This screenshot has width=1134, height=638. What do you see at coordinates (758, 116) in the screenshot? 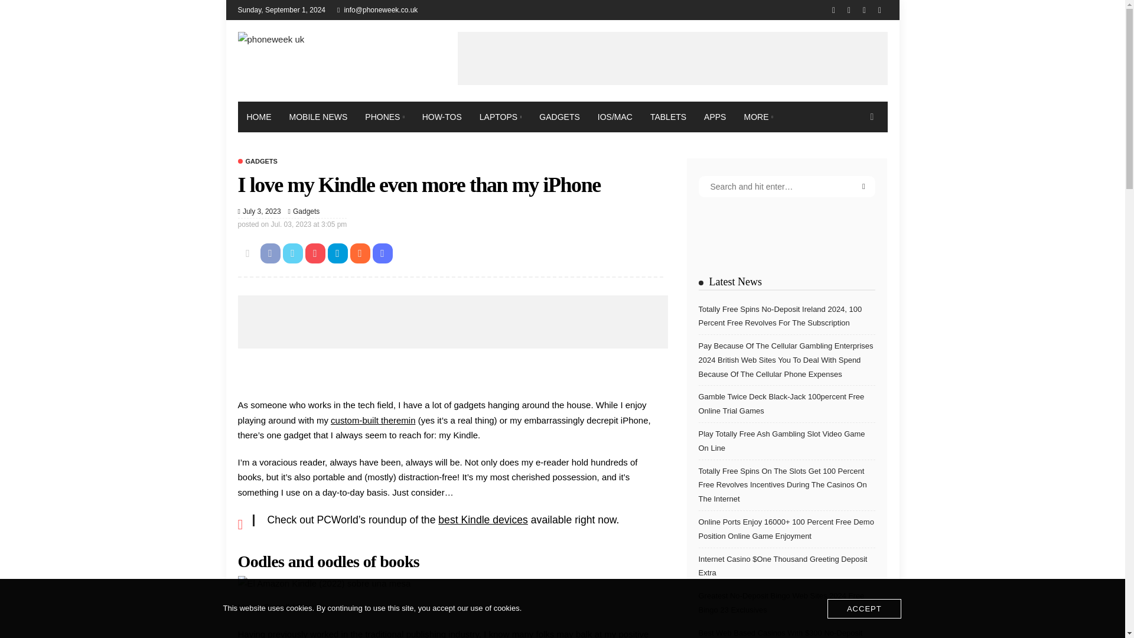
I see `MORE` at bounding box center [758, 116].